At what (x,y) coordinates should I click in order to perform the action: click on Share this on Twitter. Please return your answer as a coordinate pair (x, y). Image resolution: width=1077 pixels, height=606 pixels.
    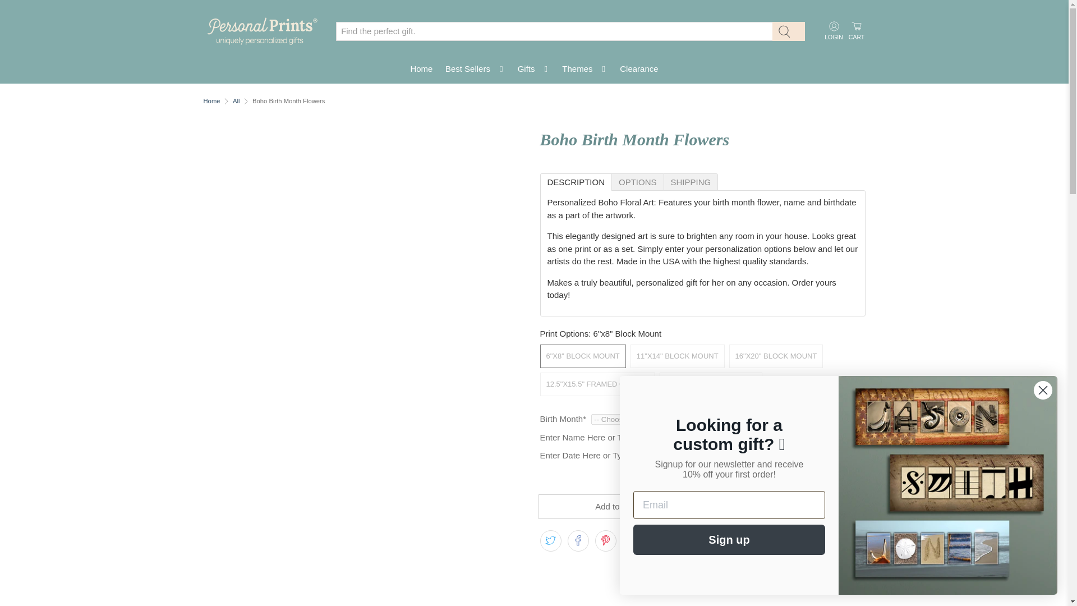
    Looking at the image, I should click on (550, 541).